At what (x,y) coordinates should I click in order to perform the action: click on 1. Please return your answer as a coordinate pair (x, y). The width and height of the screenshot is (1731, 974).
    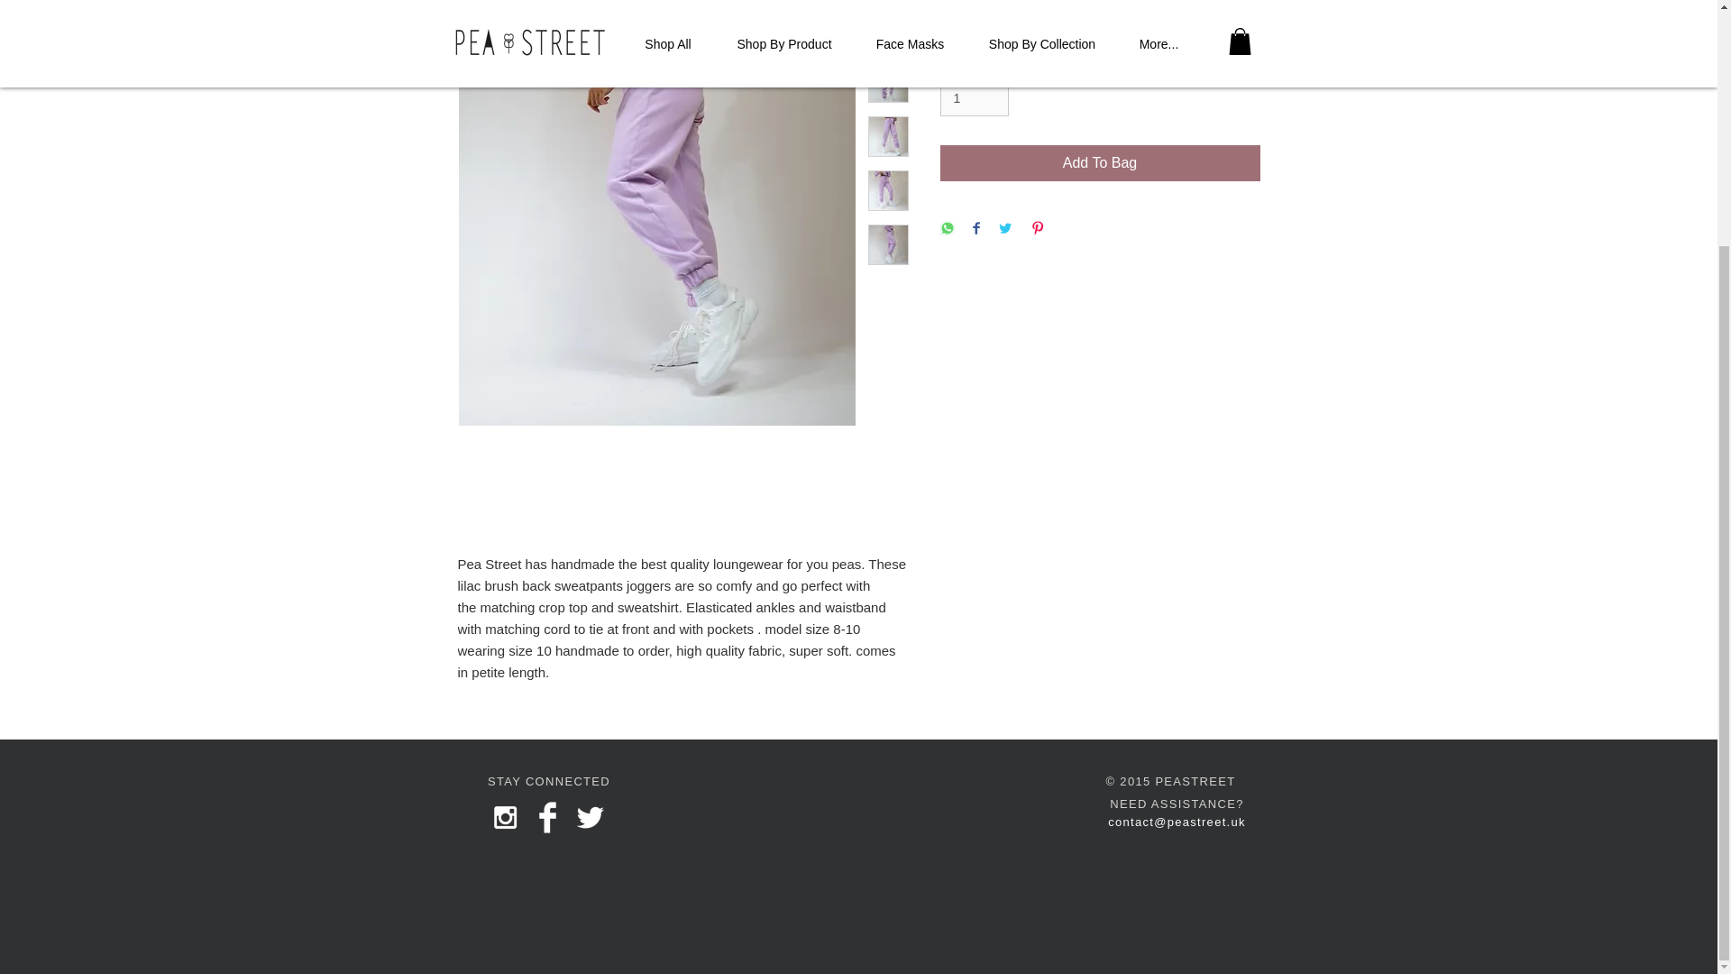
    Looking at the image, I should click on (974, 97).